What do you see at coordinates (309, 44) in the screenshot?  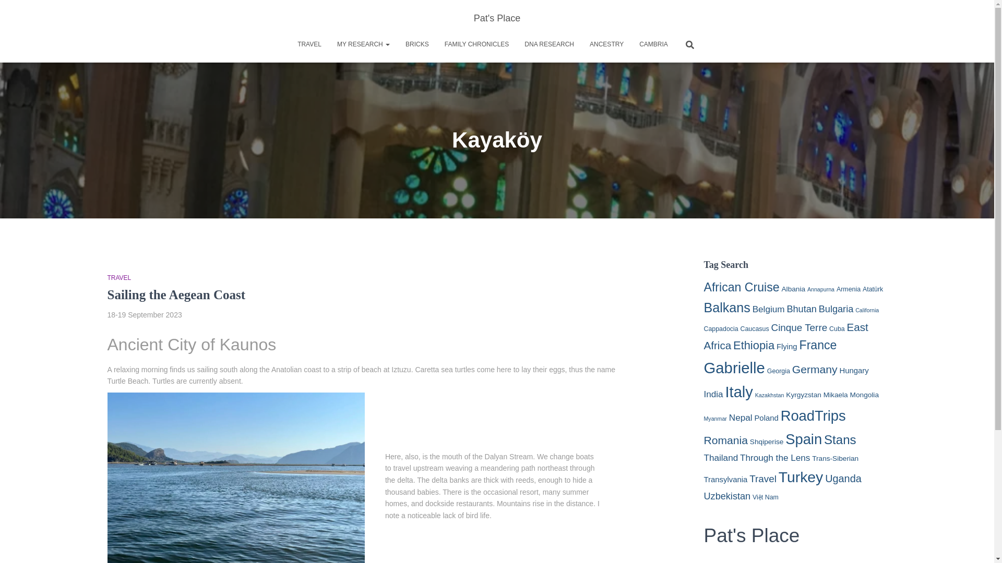 I see `Travel` at bounding box center [309, 44].